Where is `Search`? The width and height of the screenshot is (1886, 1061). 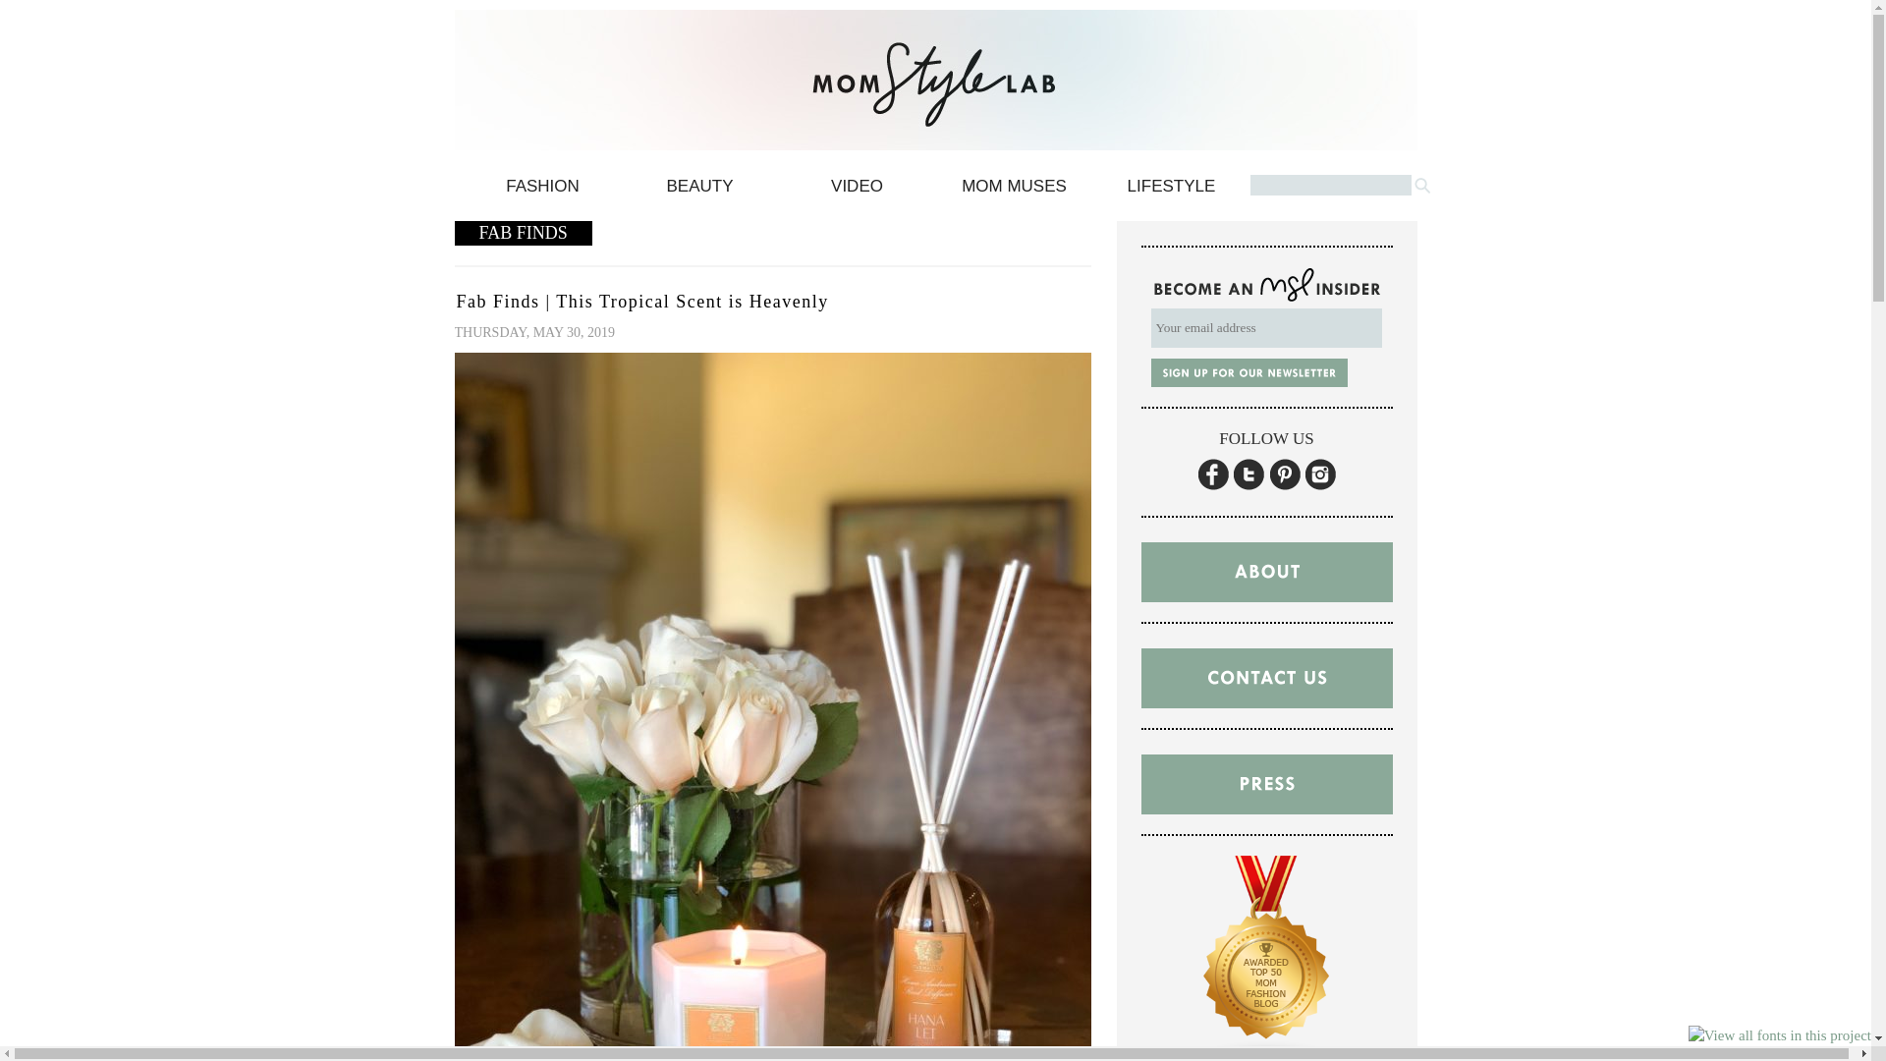 Search is located at coordinates (1420, 185).